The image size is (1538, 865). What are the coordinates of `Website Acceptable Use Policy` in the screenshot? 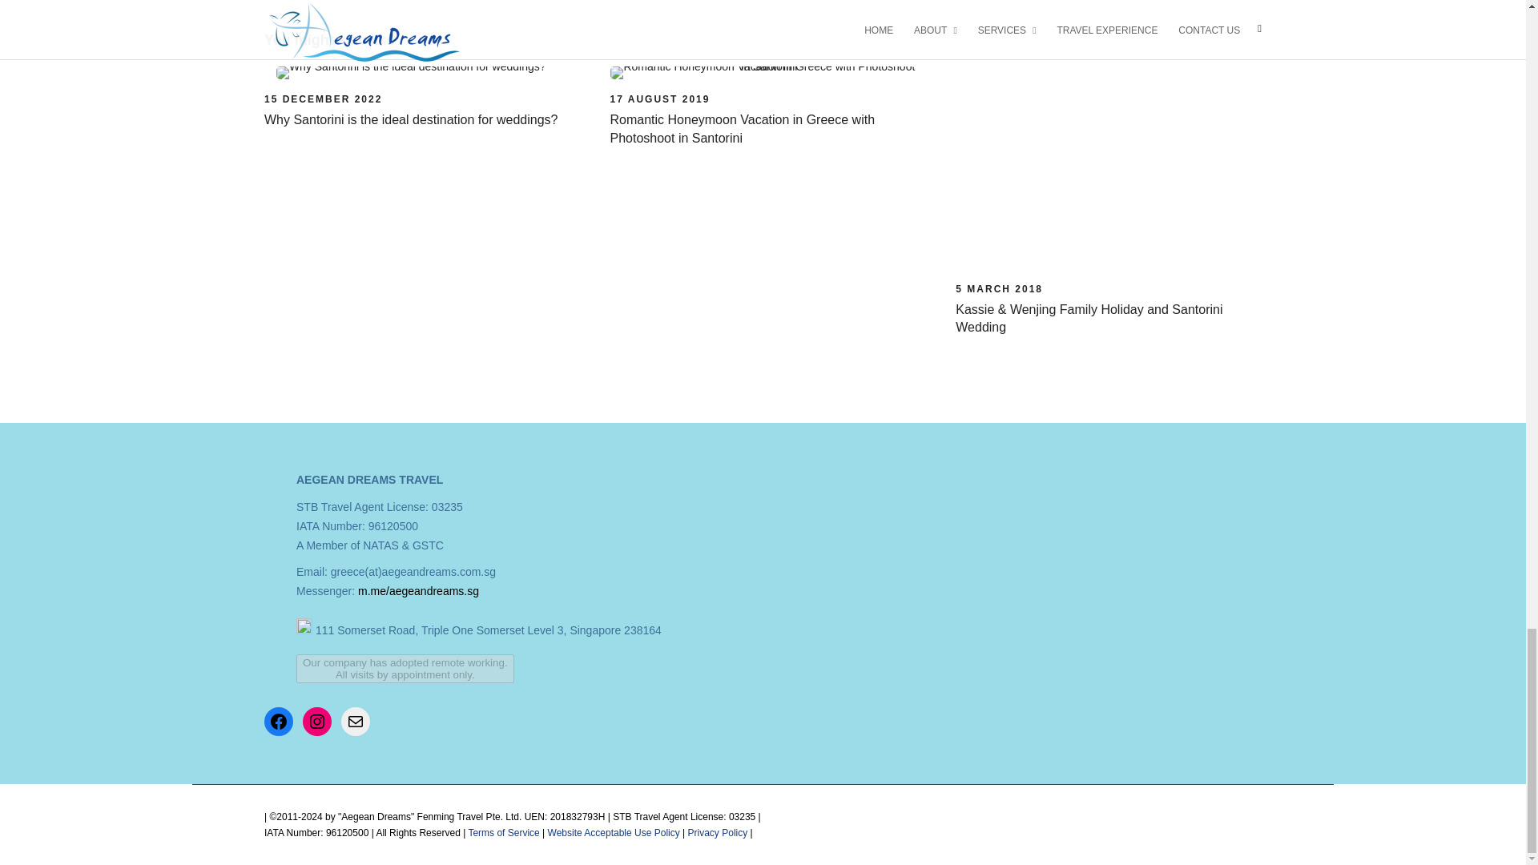 It's located at (614, 832).